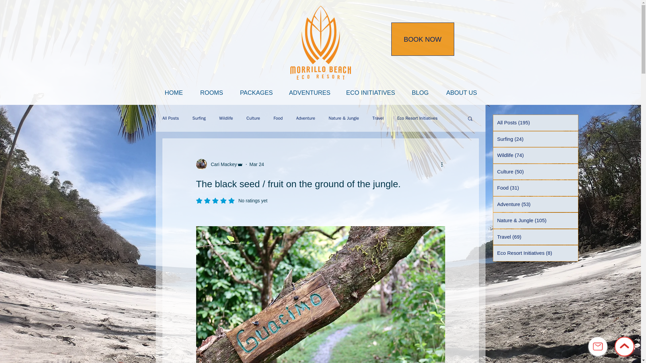  What do you see at coordinates (174, 93) in the screenshot?
I see `HOME` at bounding box center [174, 93].